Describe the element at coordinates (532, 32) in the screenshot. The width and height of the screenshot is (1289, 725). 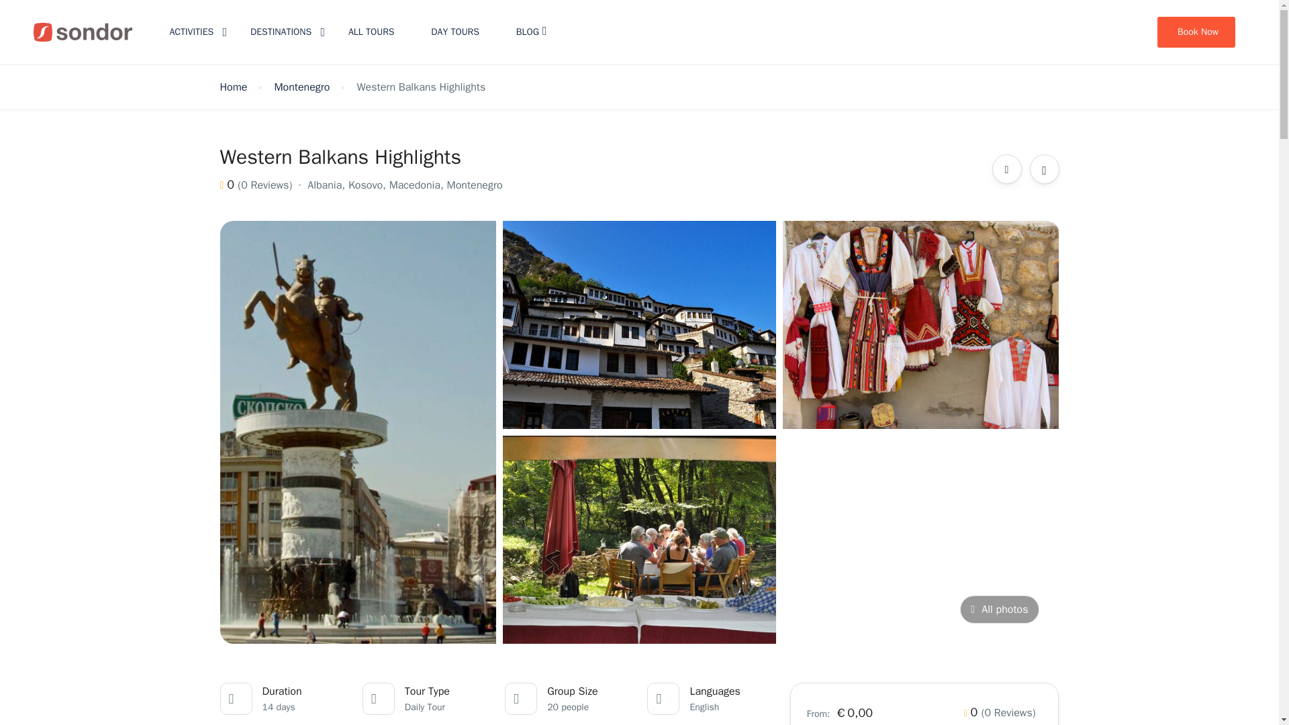
I see `BLOG` at that location.